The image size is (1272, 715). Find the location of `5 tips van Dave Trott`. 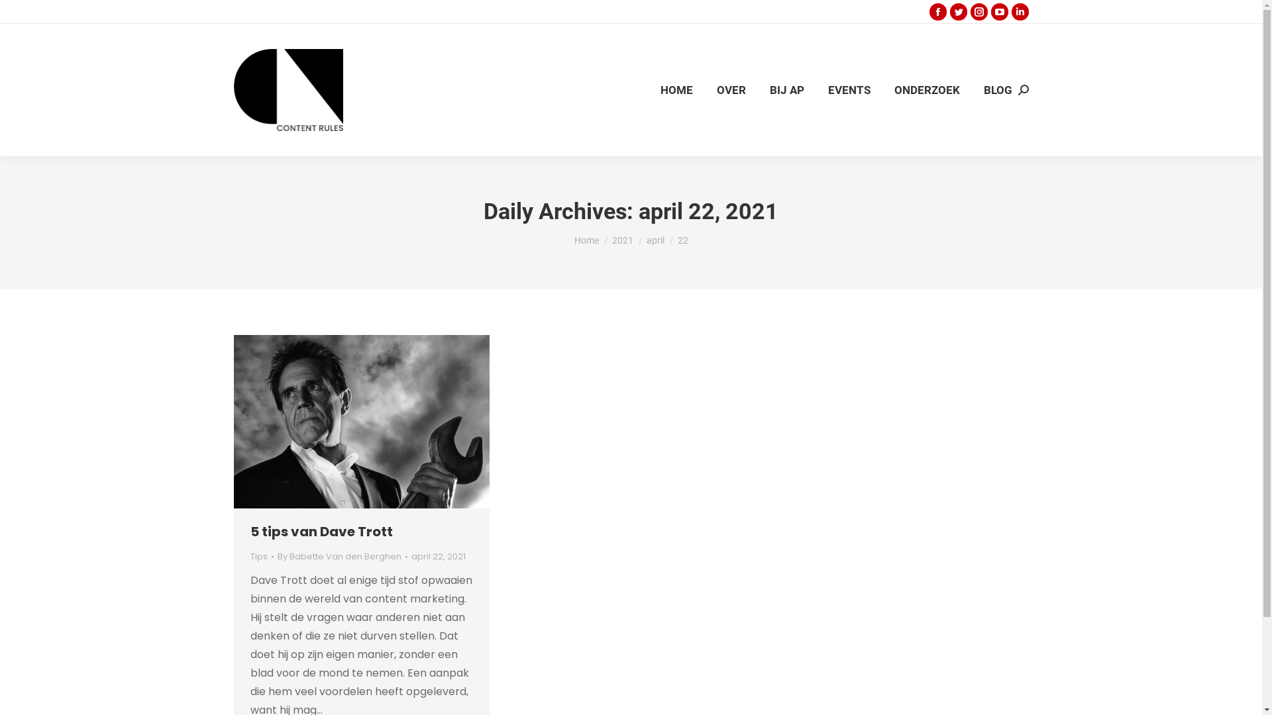

5 tips van Dave Trott is located at coordinates (322, 532).